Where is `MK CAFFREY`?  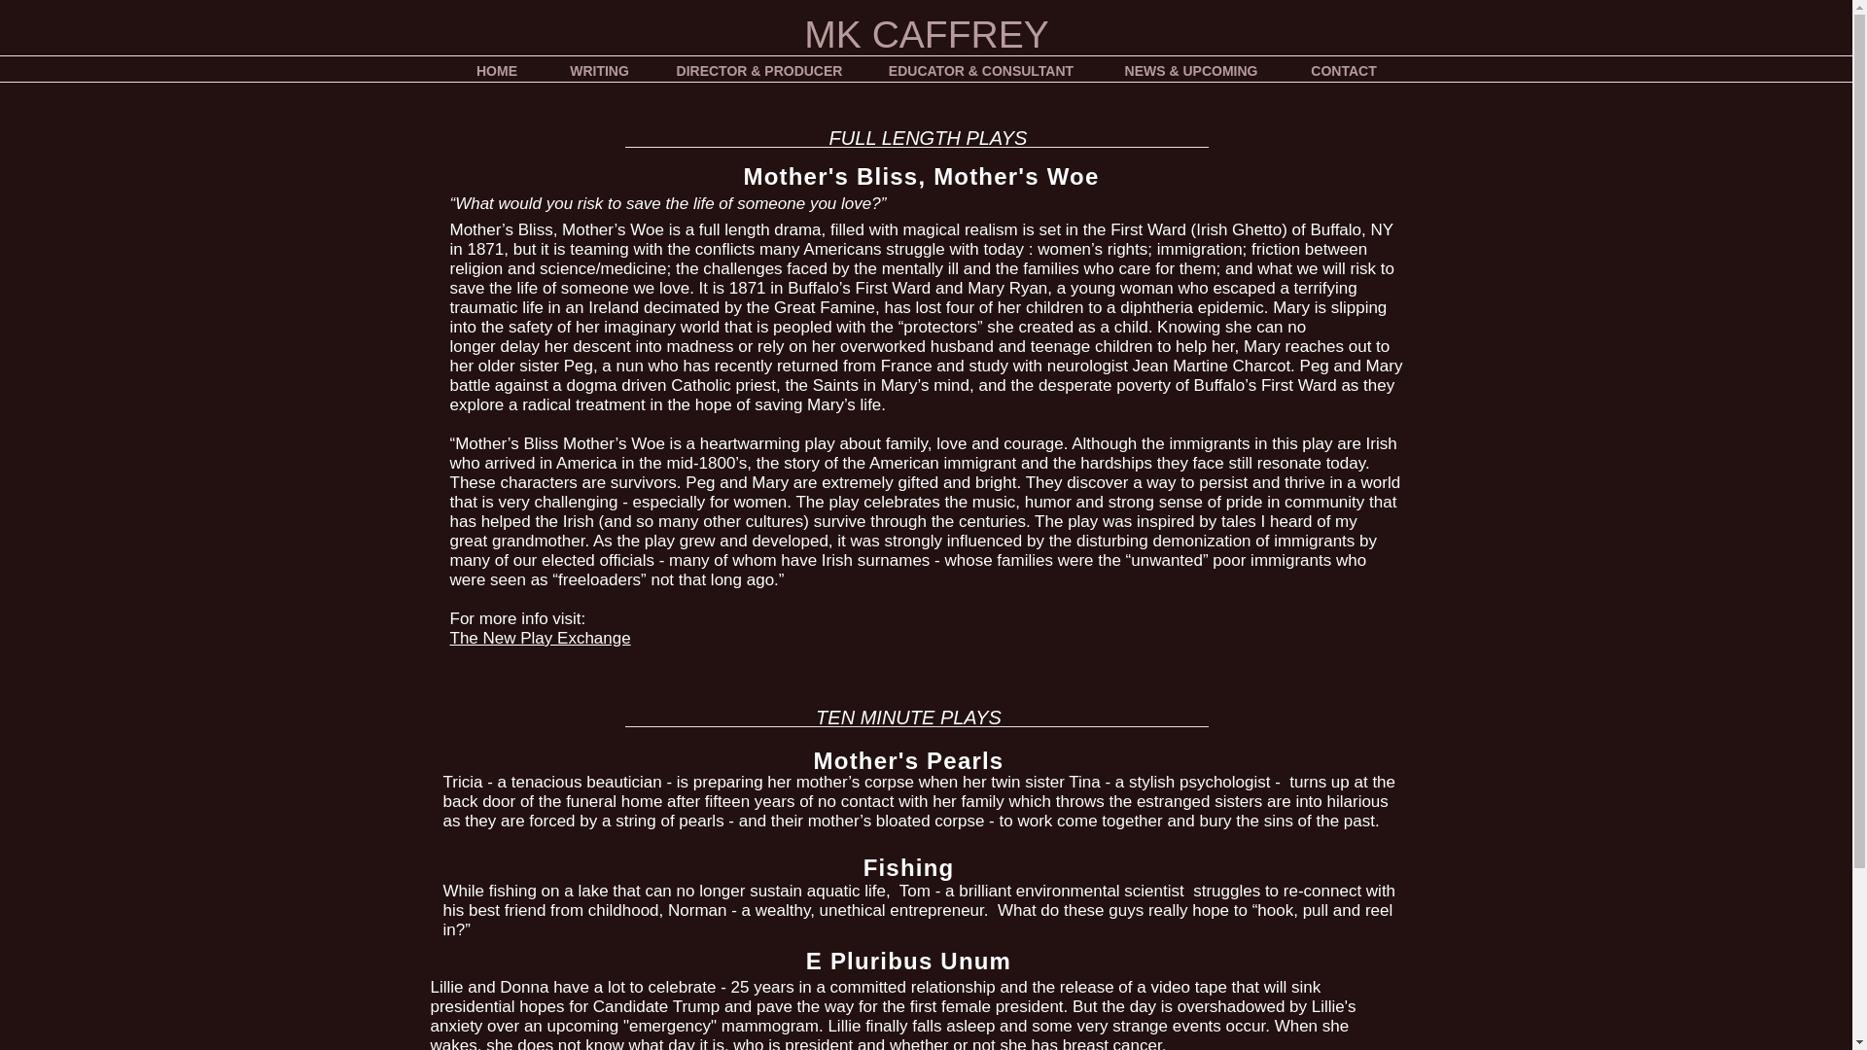 MK CAFFREY is located at coordinates (926, 35).